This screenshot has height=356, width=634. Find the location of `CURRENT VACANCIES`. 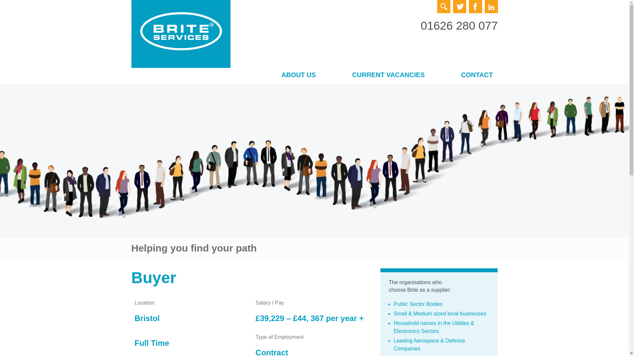

CURRENT VACANCIES is located at coordinates (388, 75).